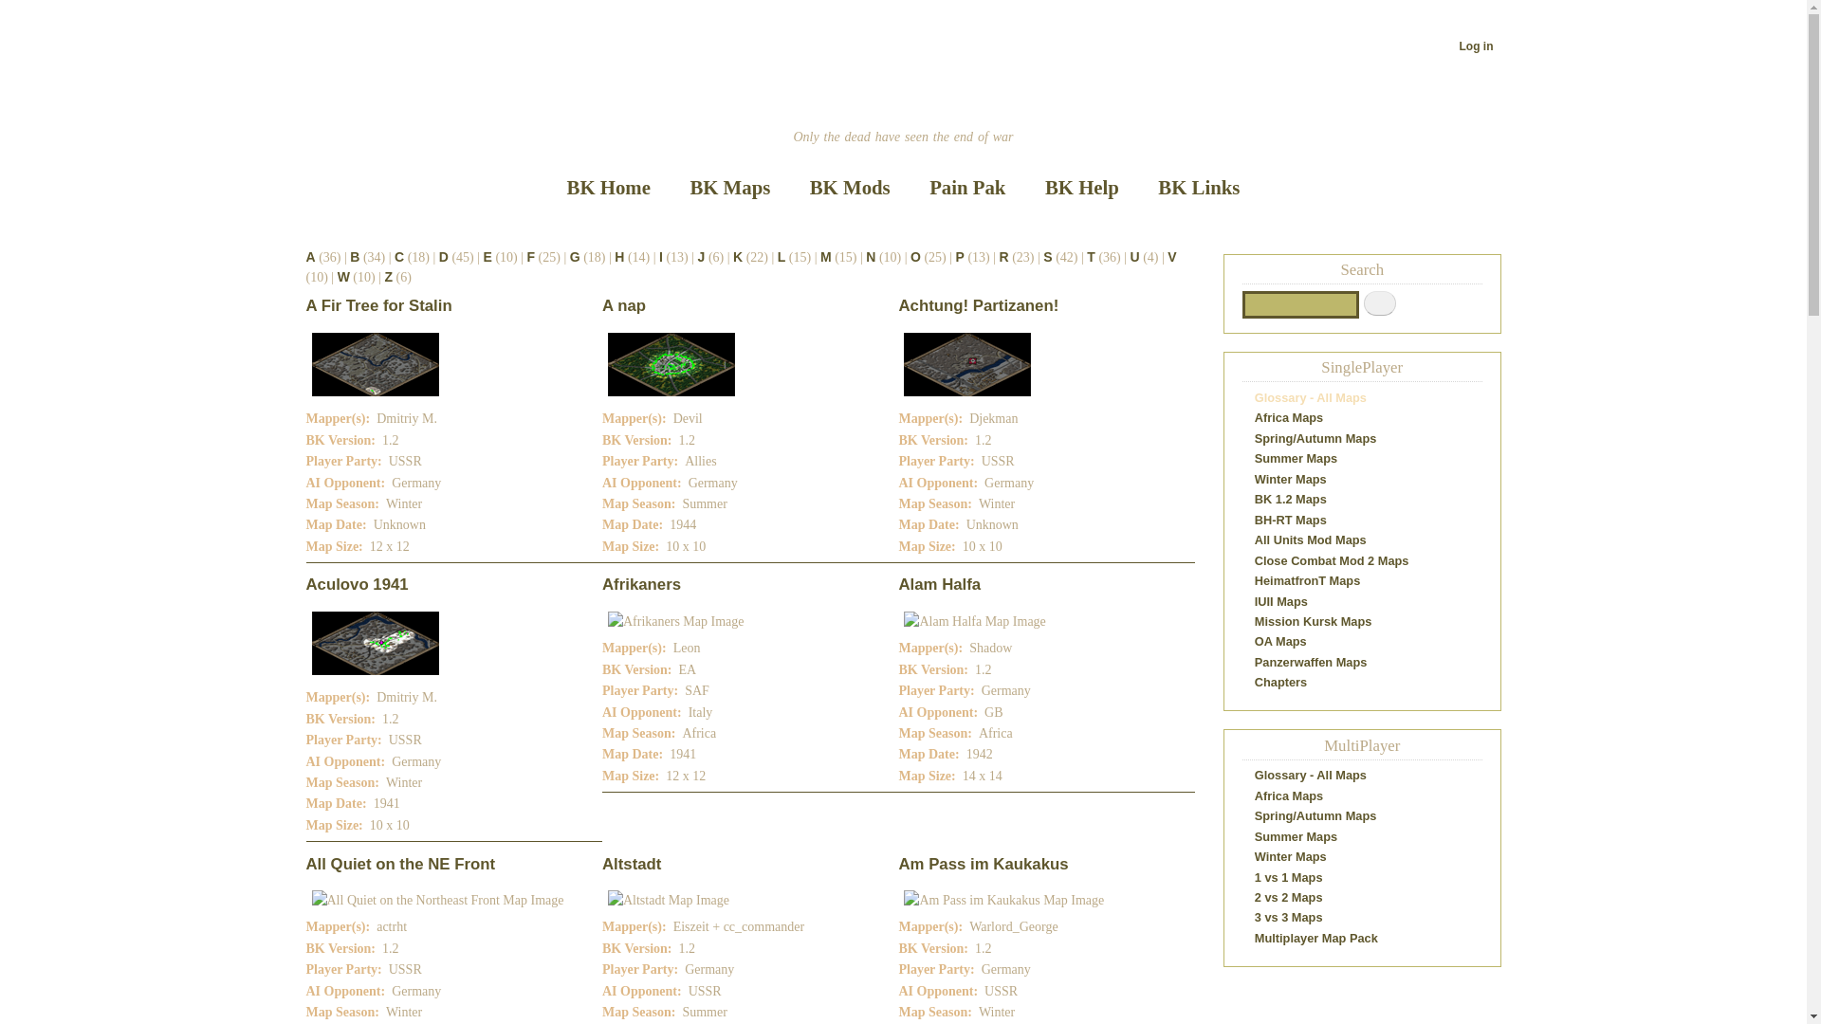  I want to click on Skip to main content, so click(903, 2).